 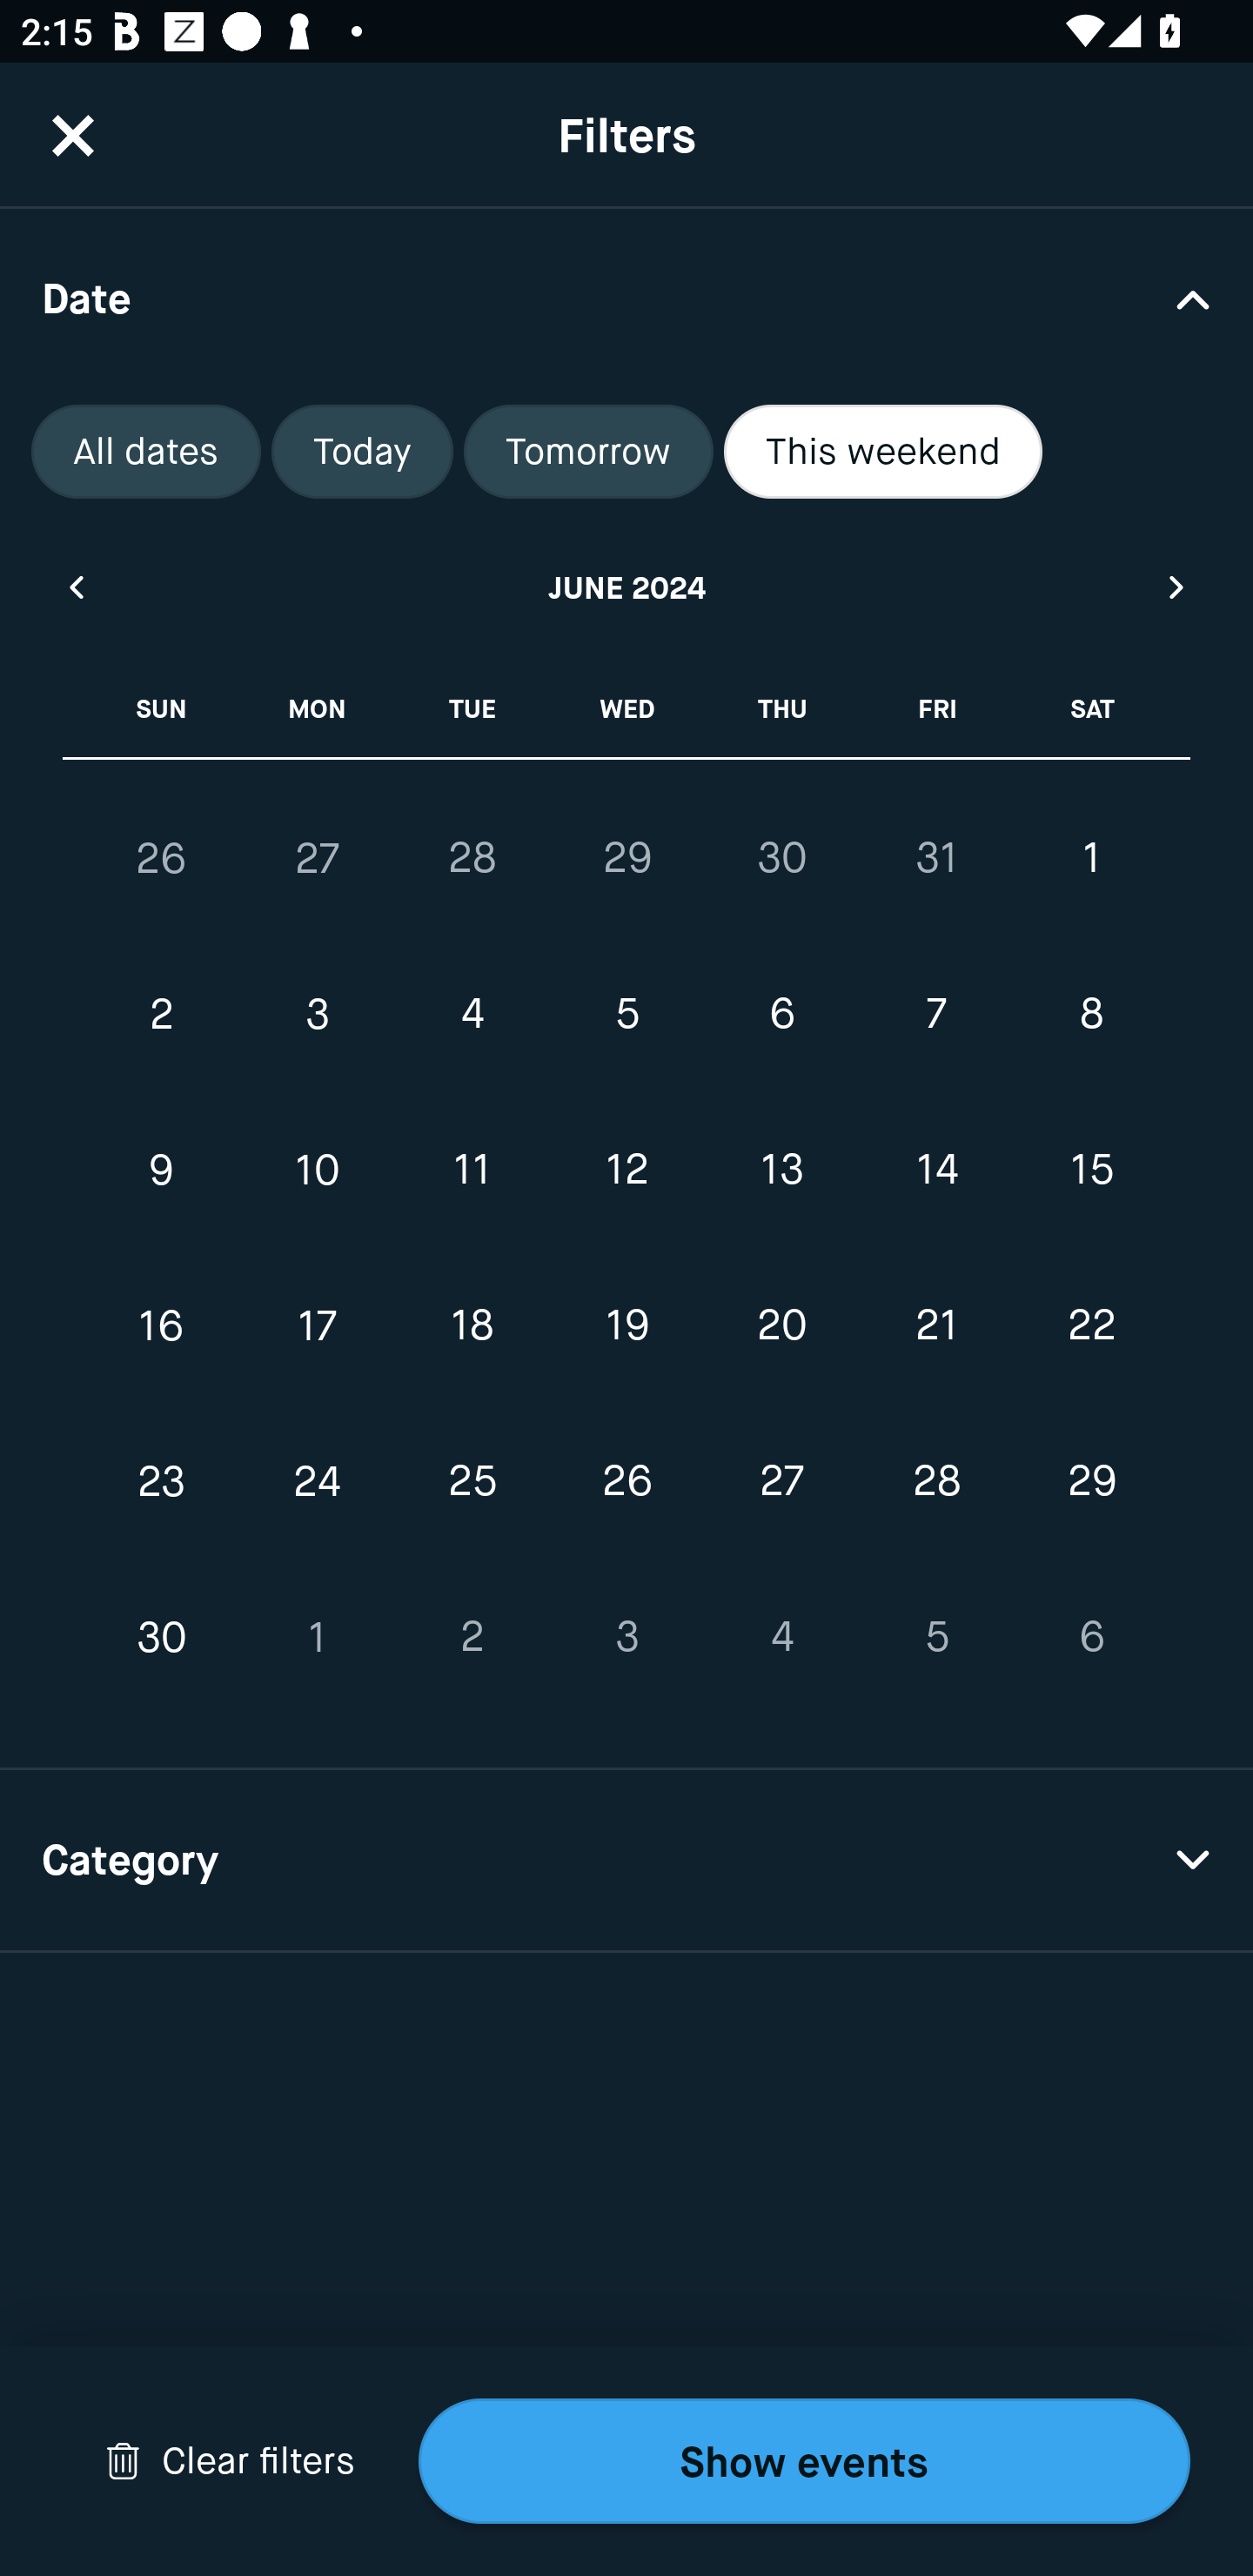 What do you see at coordinates (472, 857) in the screenshot?
I see `28` at bounding box center [472, 857].